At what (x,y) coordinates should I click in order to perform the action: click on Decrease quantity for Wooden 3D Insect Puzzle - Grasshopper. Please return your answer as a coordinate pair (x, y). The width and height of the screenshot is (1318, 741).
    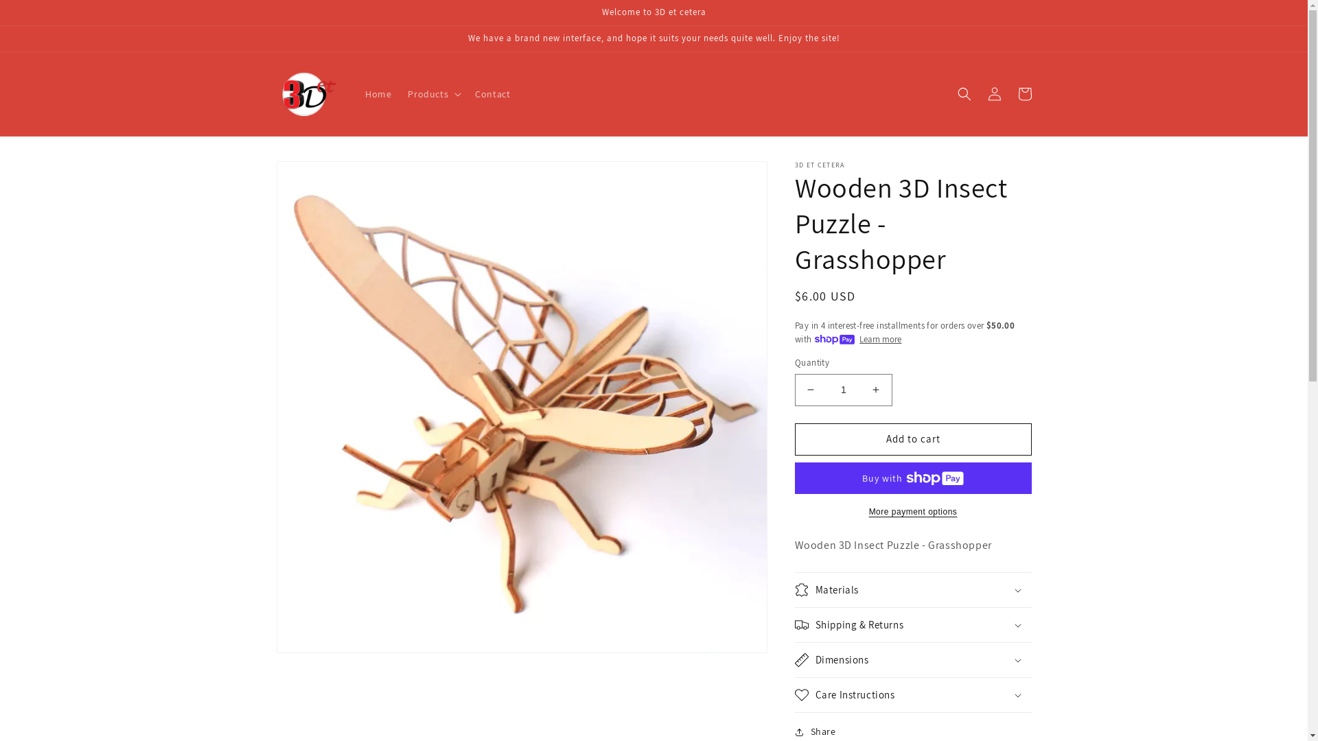
    Looking at the image, I should click on (810, 390).